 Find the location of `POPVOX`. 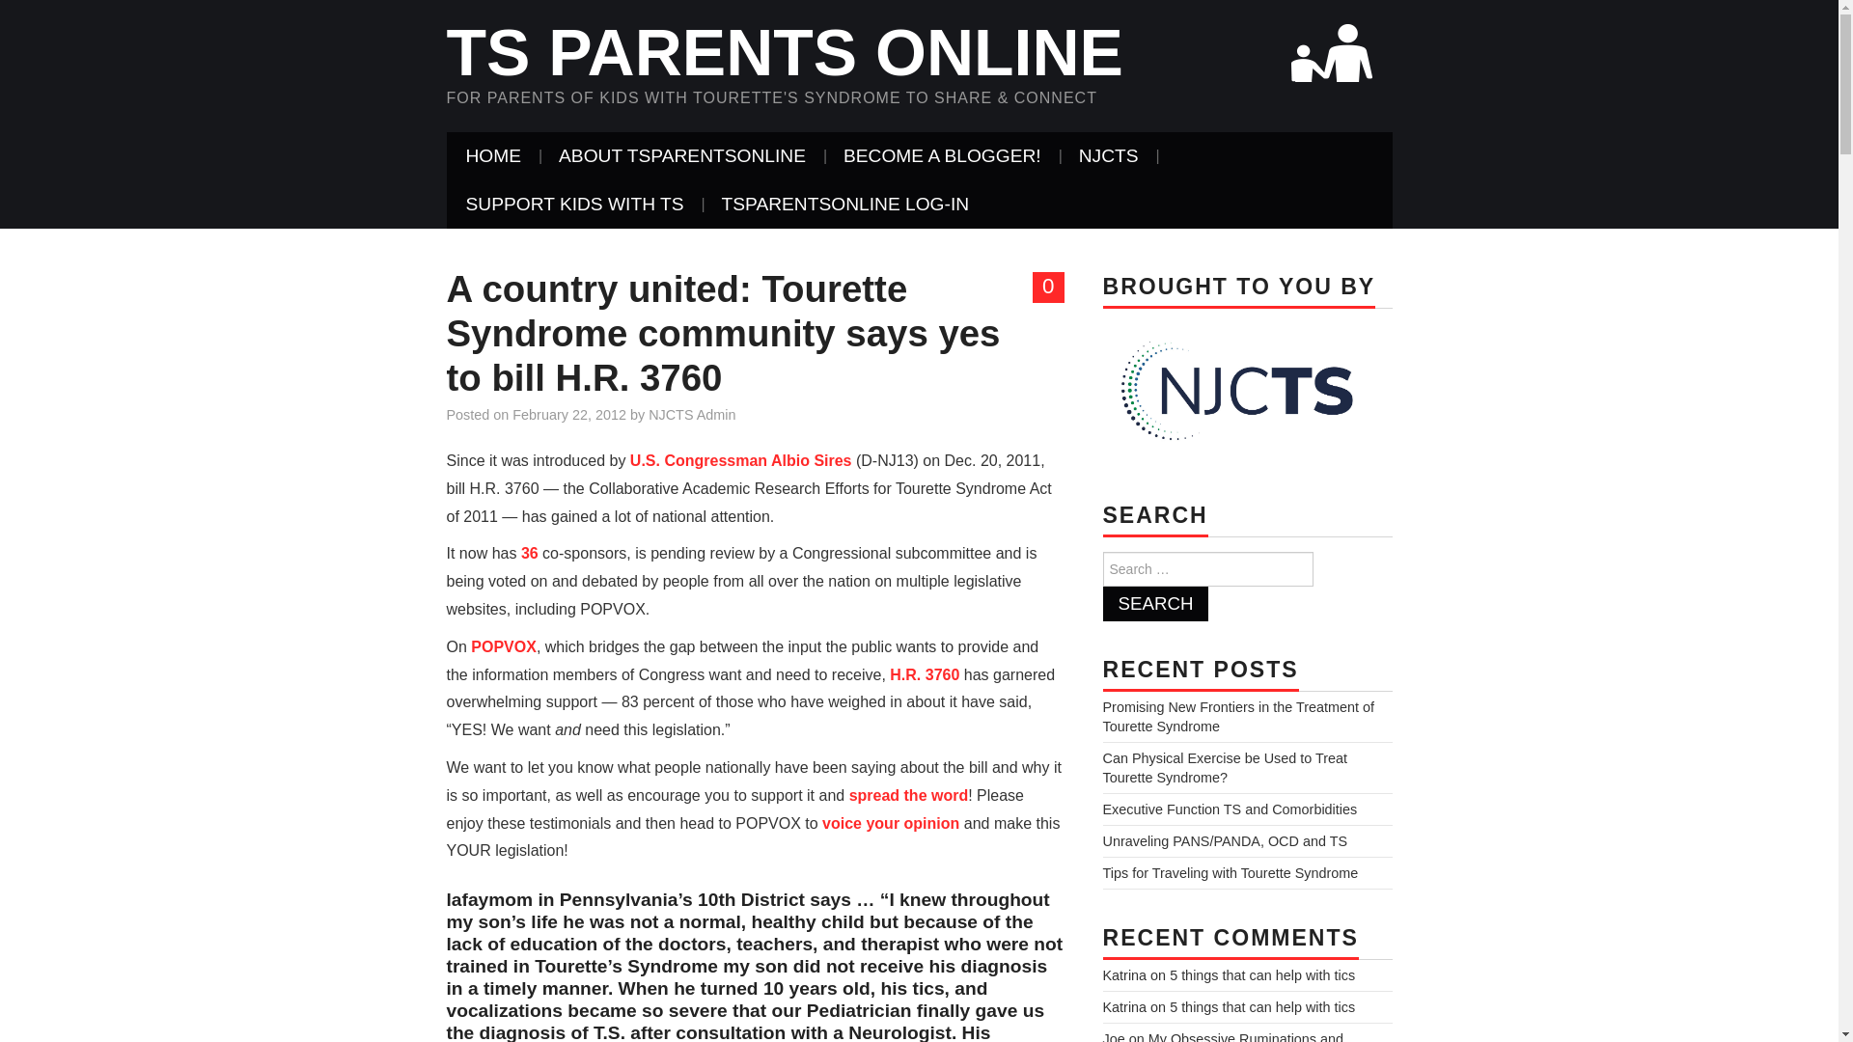

POPVOX is located at coordinates (504, 646).